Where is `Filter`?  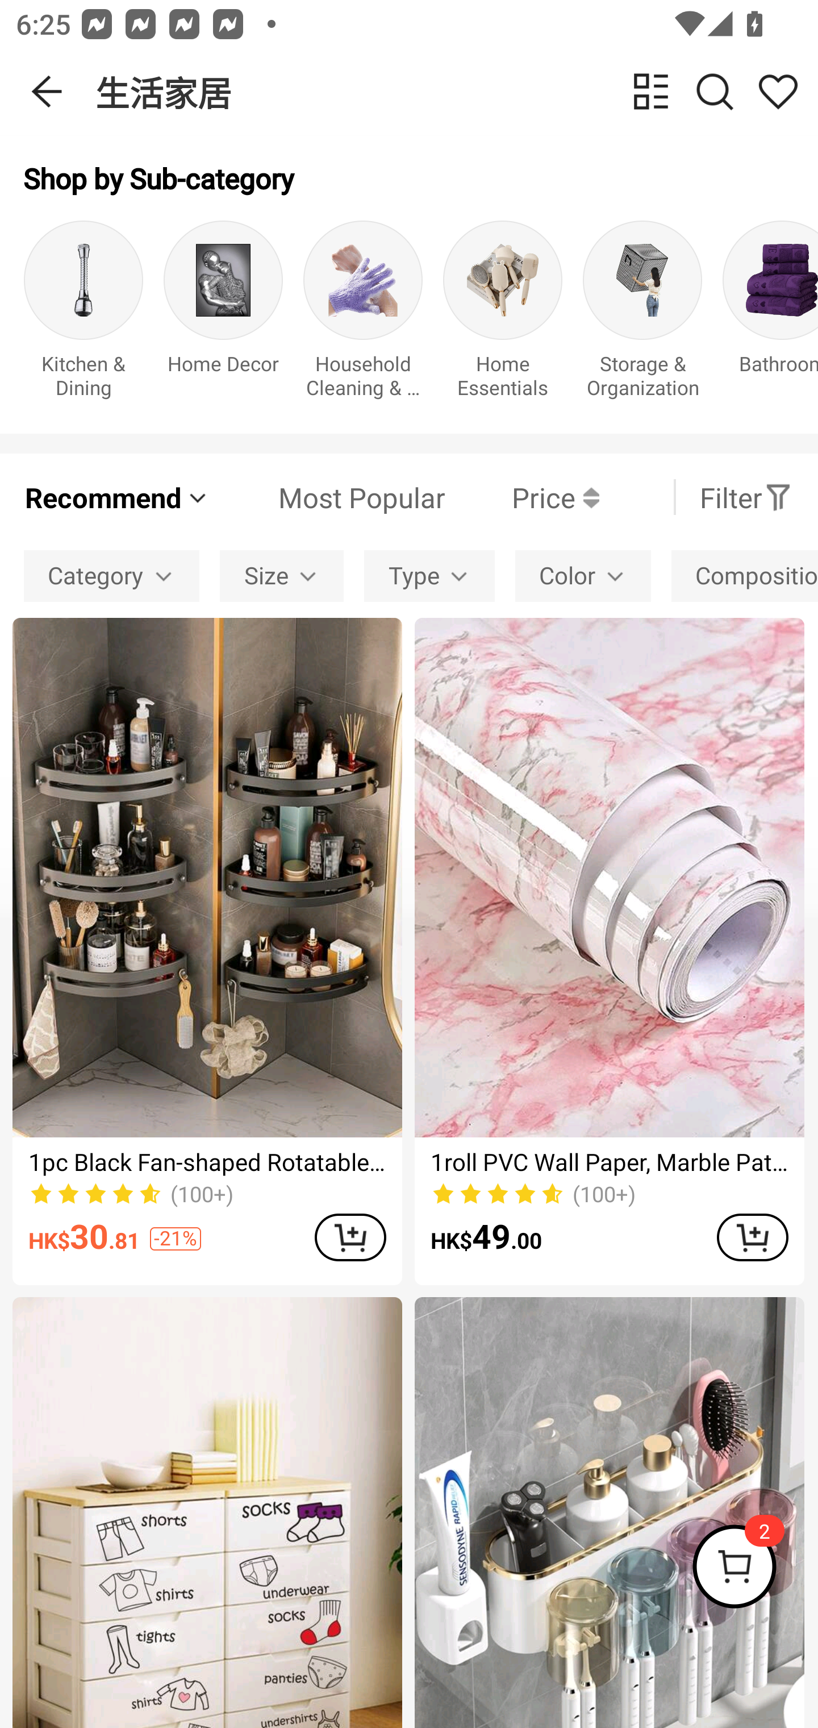 Filter is located at coordinates (746, 497).